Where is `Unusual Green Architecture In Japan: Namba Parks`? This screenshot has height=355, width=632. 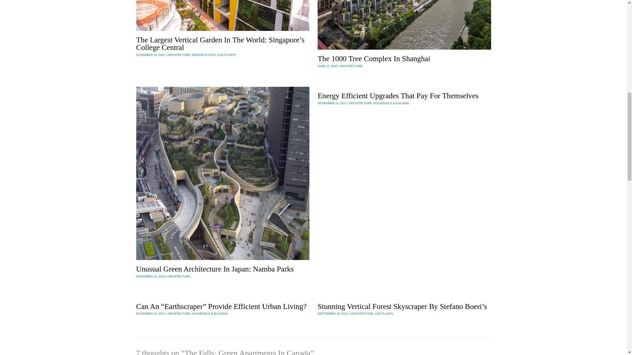 Unusual Green Architecture In Japan: Namba Parks is located at coordinates (215, 269).